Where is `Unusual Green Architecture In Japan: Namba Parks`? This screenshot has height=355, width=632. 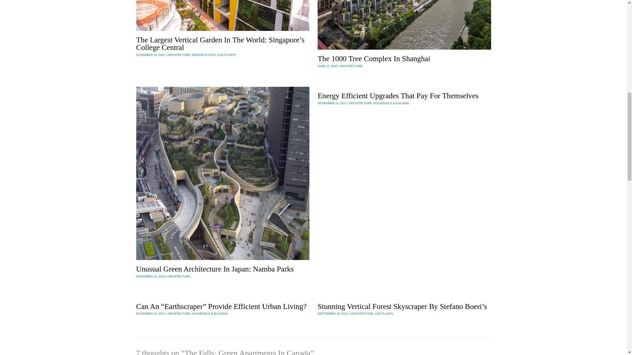 Unusual Green Architecture In Japan: Namba Parks is located at coordinates (215, 269).